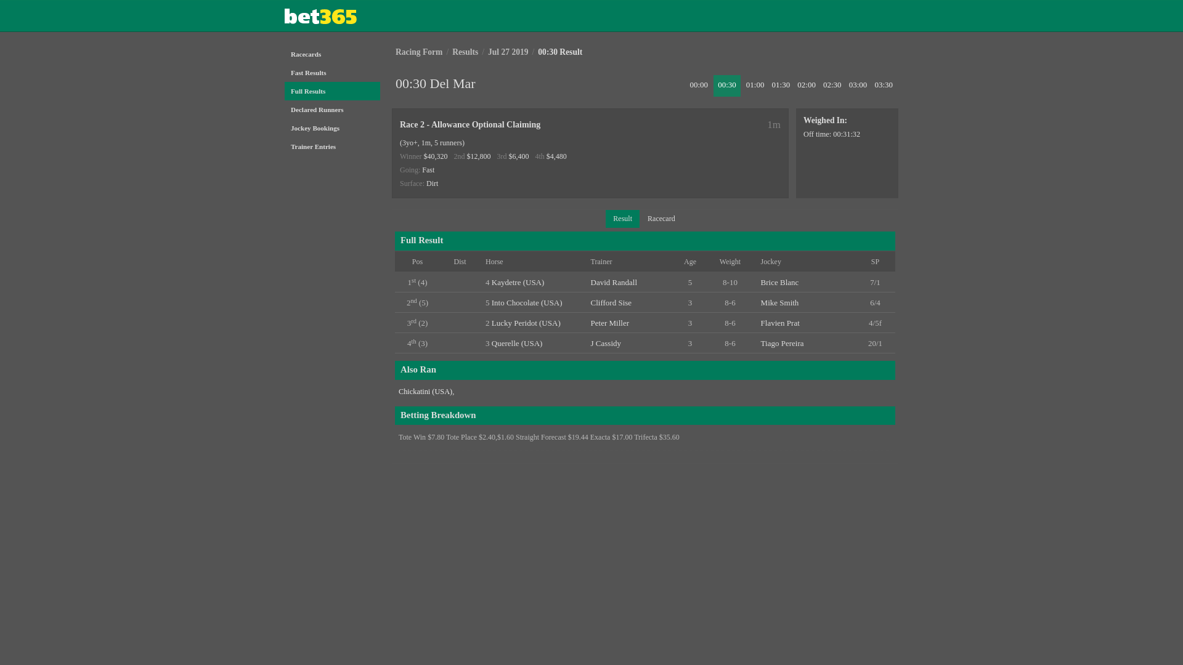 This screenshot has width=1183, height=665. What do you see at coordinates (610, 323) in the screenshot?
I see `Peter Miller` at bounding box center [610, 323].